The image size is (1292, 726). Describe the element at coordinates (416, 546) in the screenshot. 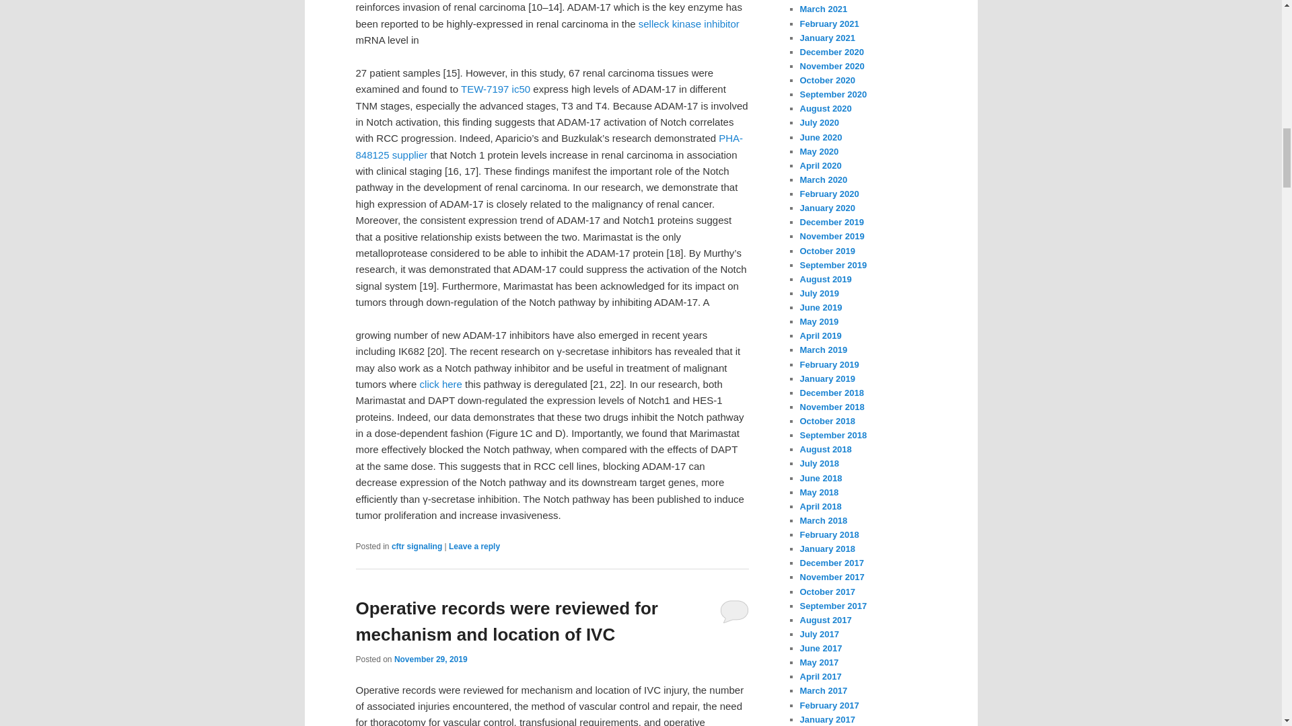

I see `View all posts in cftr signaling` at that location.